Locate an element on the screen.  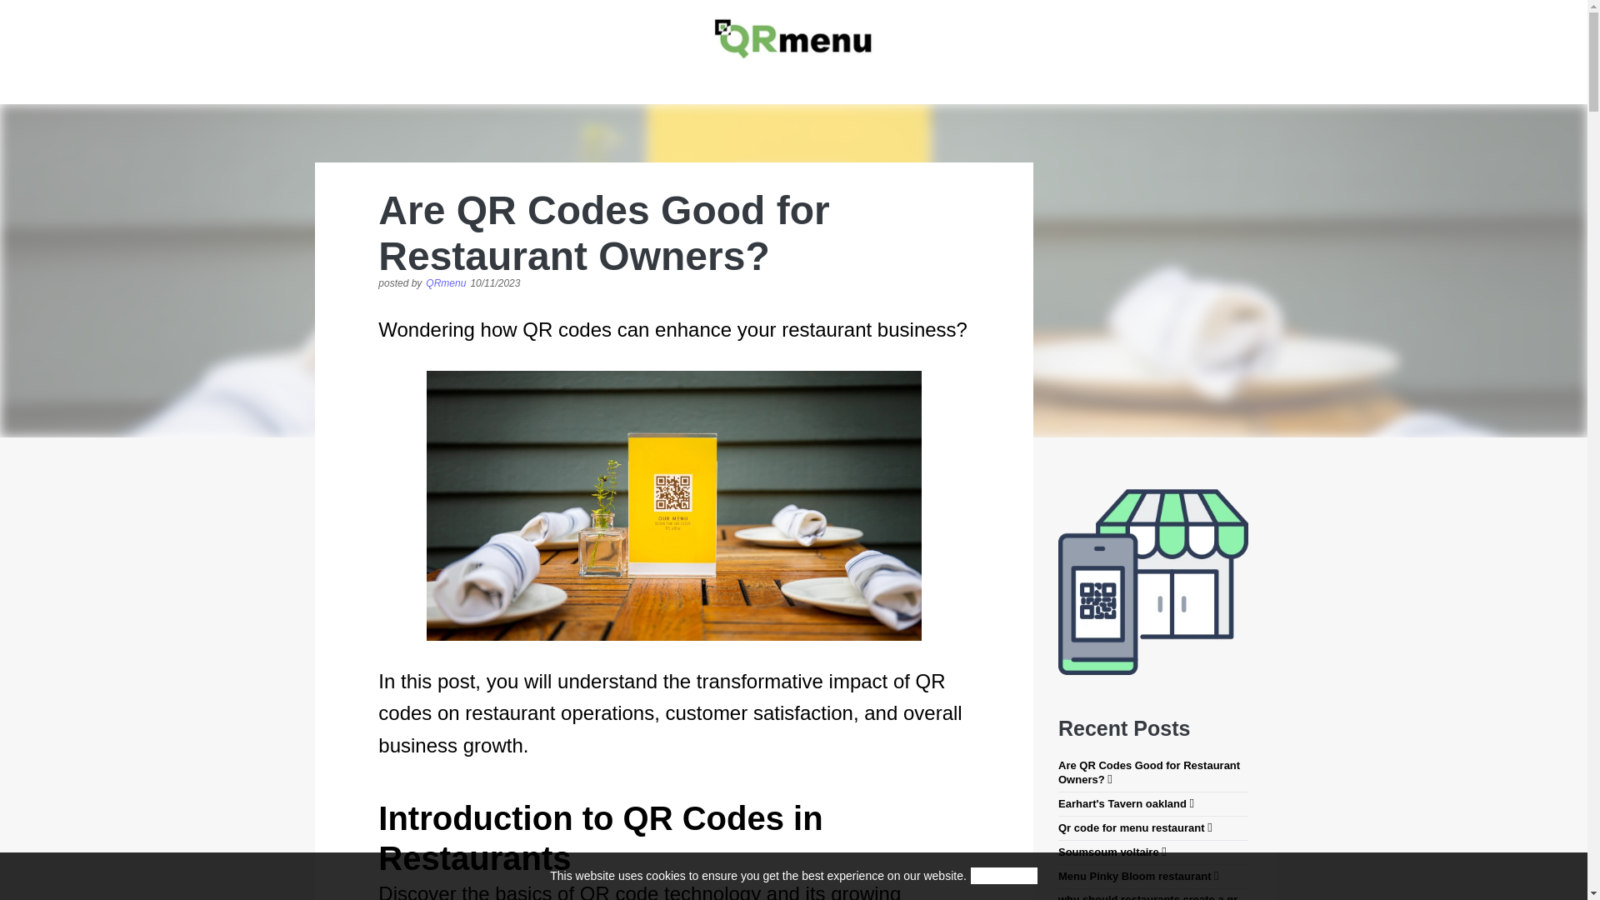
Are QR Codes Good for Restaurant Owners? is located at coordinates (1152, 773).